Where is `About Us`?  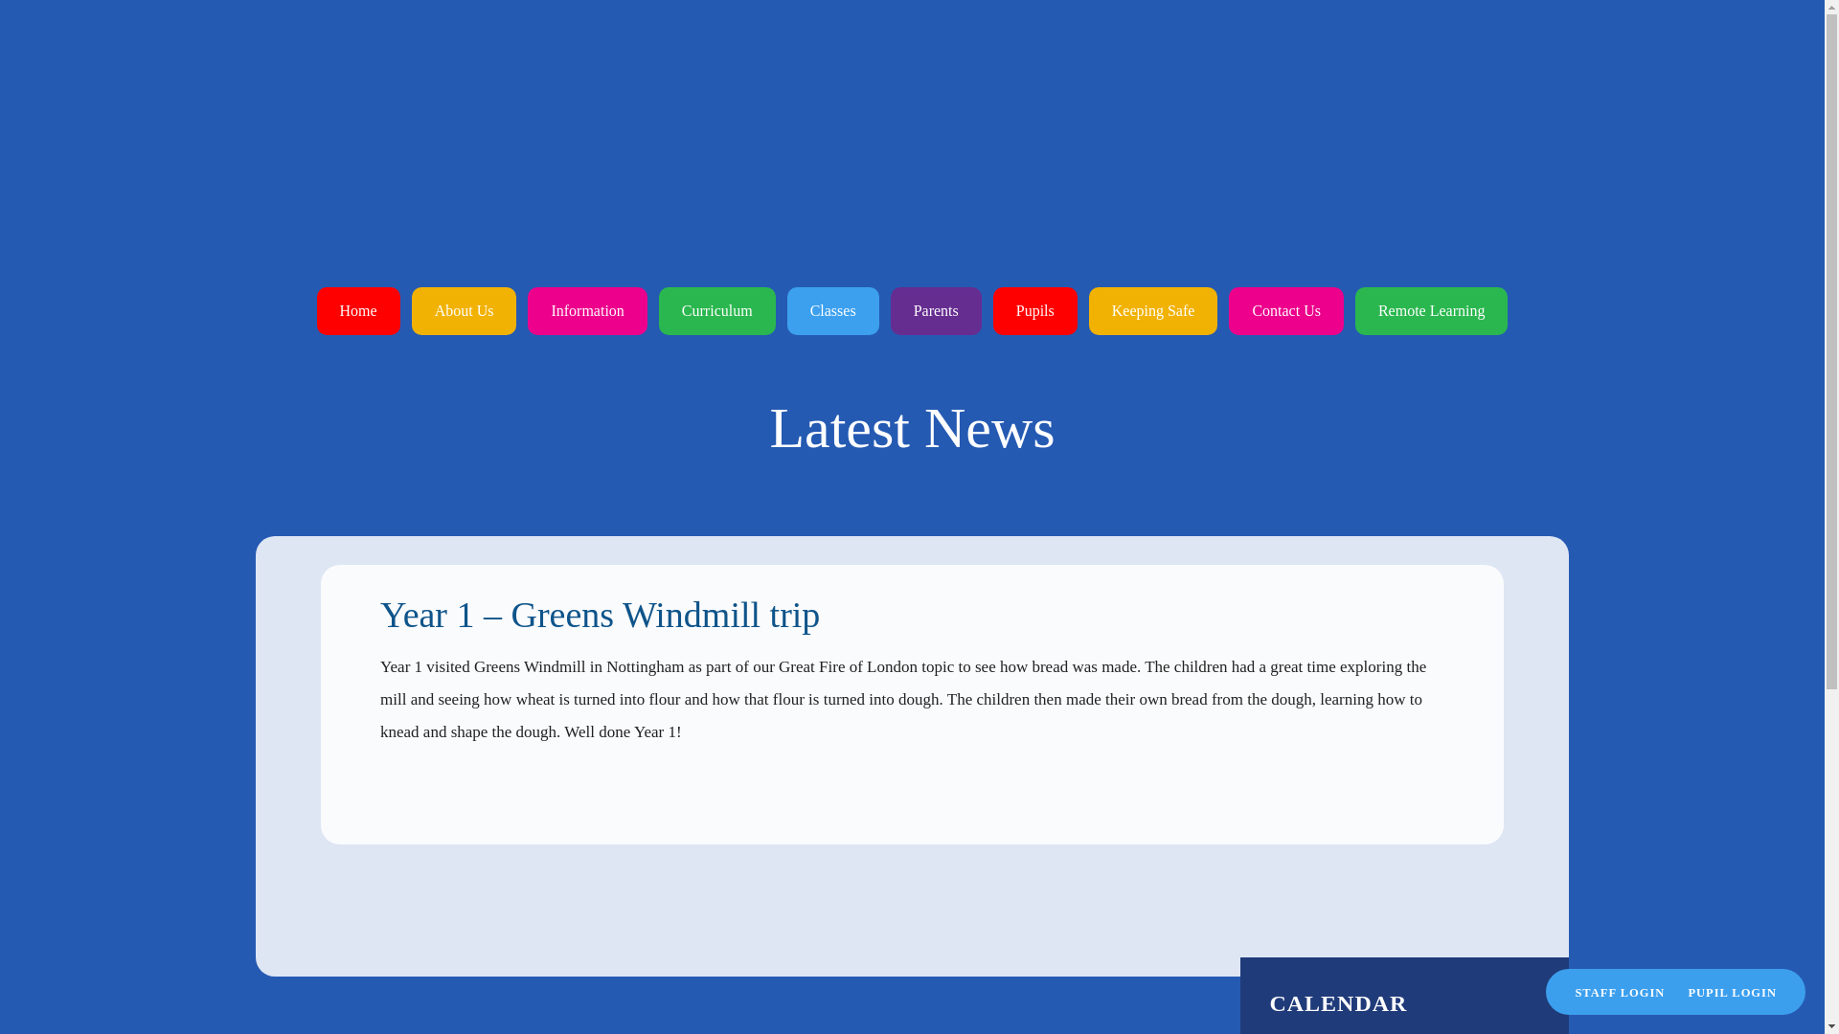 About Us is located at coordinates (464, 310).